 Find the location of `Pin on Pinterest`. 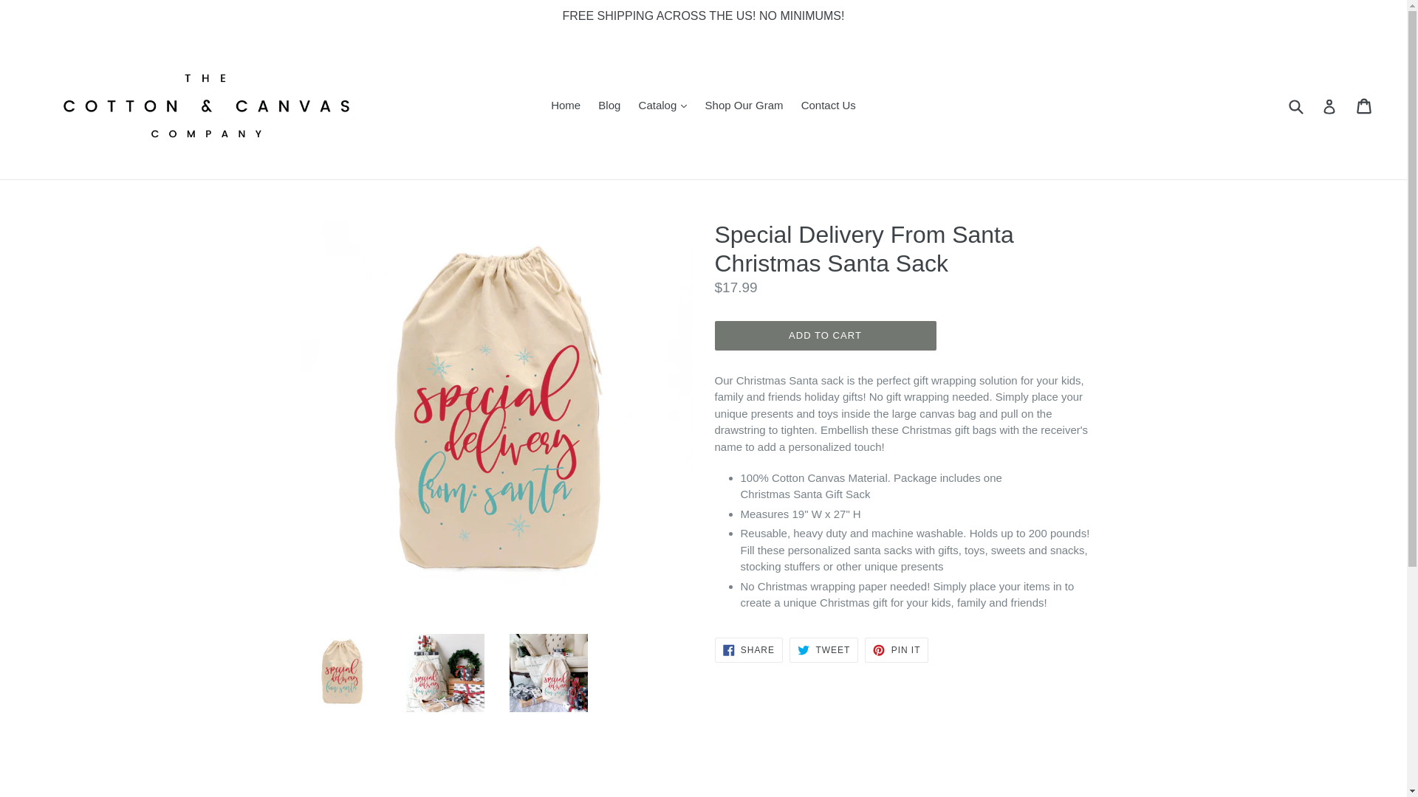

Pin on Pinterest is located at coordinates (897, 649).